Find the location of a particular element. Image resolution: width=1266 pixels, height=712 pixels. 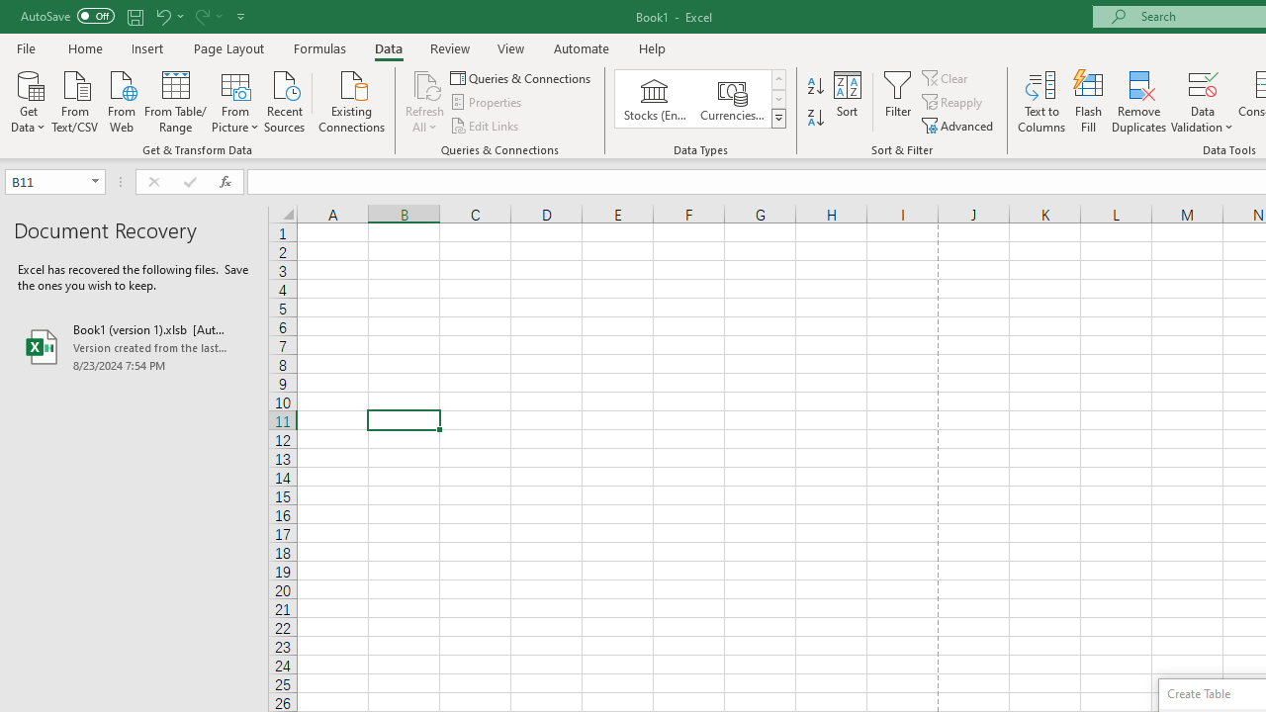

From Text/CSV is located at coordinates (75, 100).